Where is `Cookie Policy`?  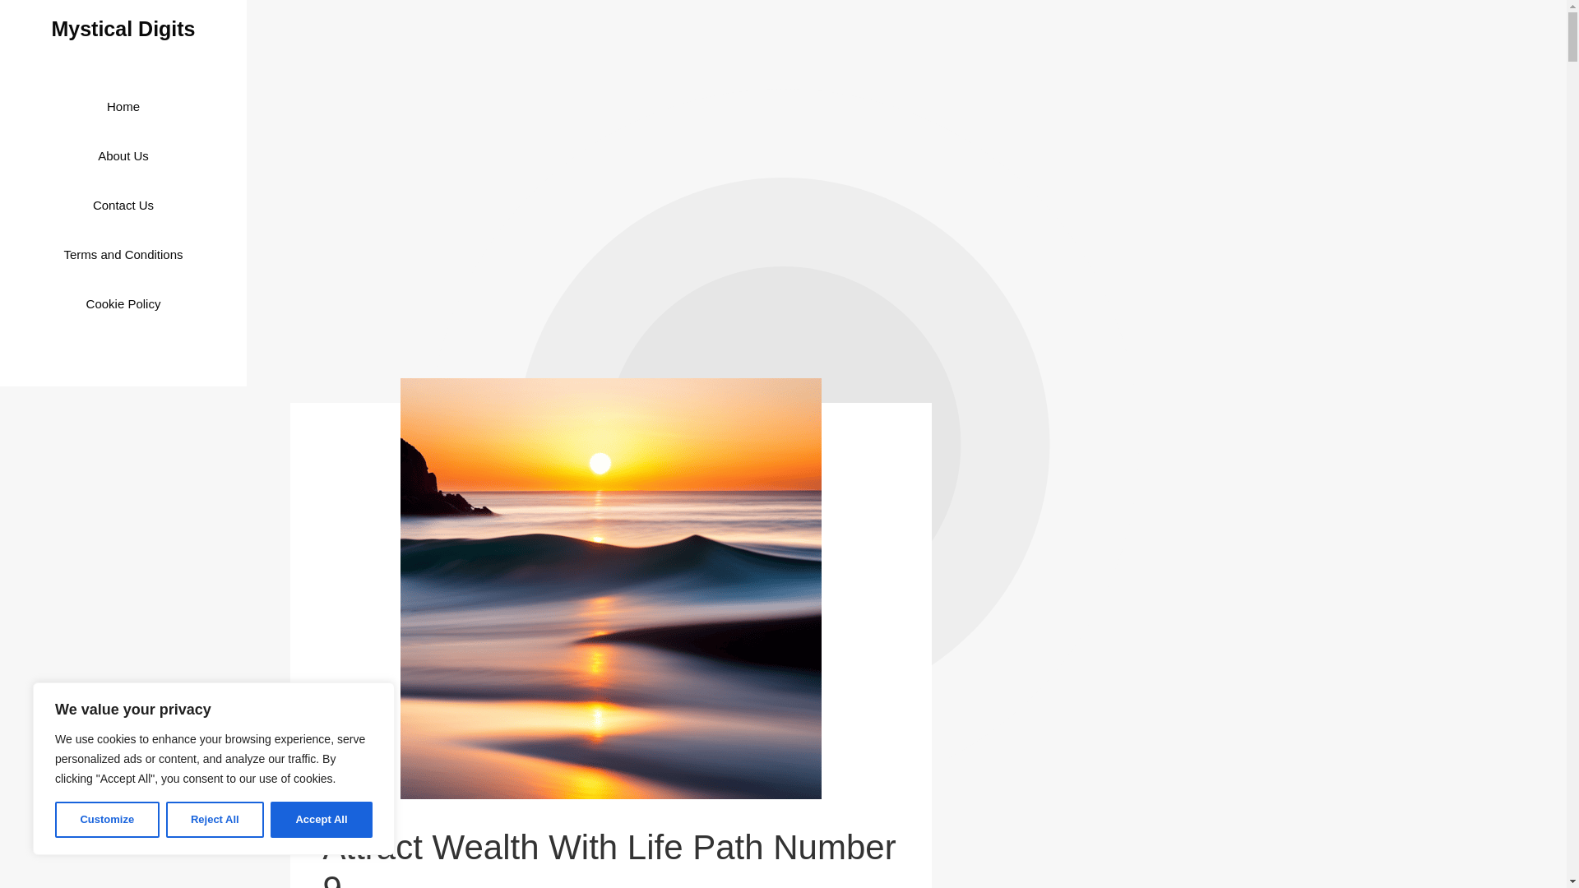 Cookie Policy is located at coordinates (123, 304).